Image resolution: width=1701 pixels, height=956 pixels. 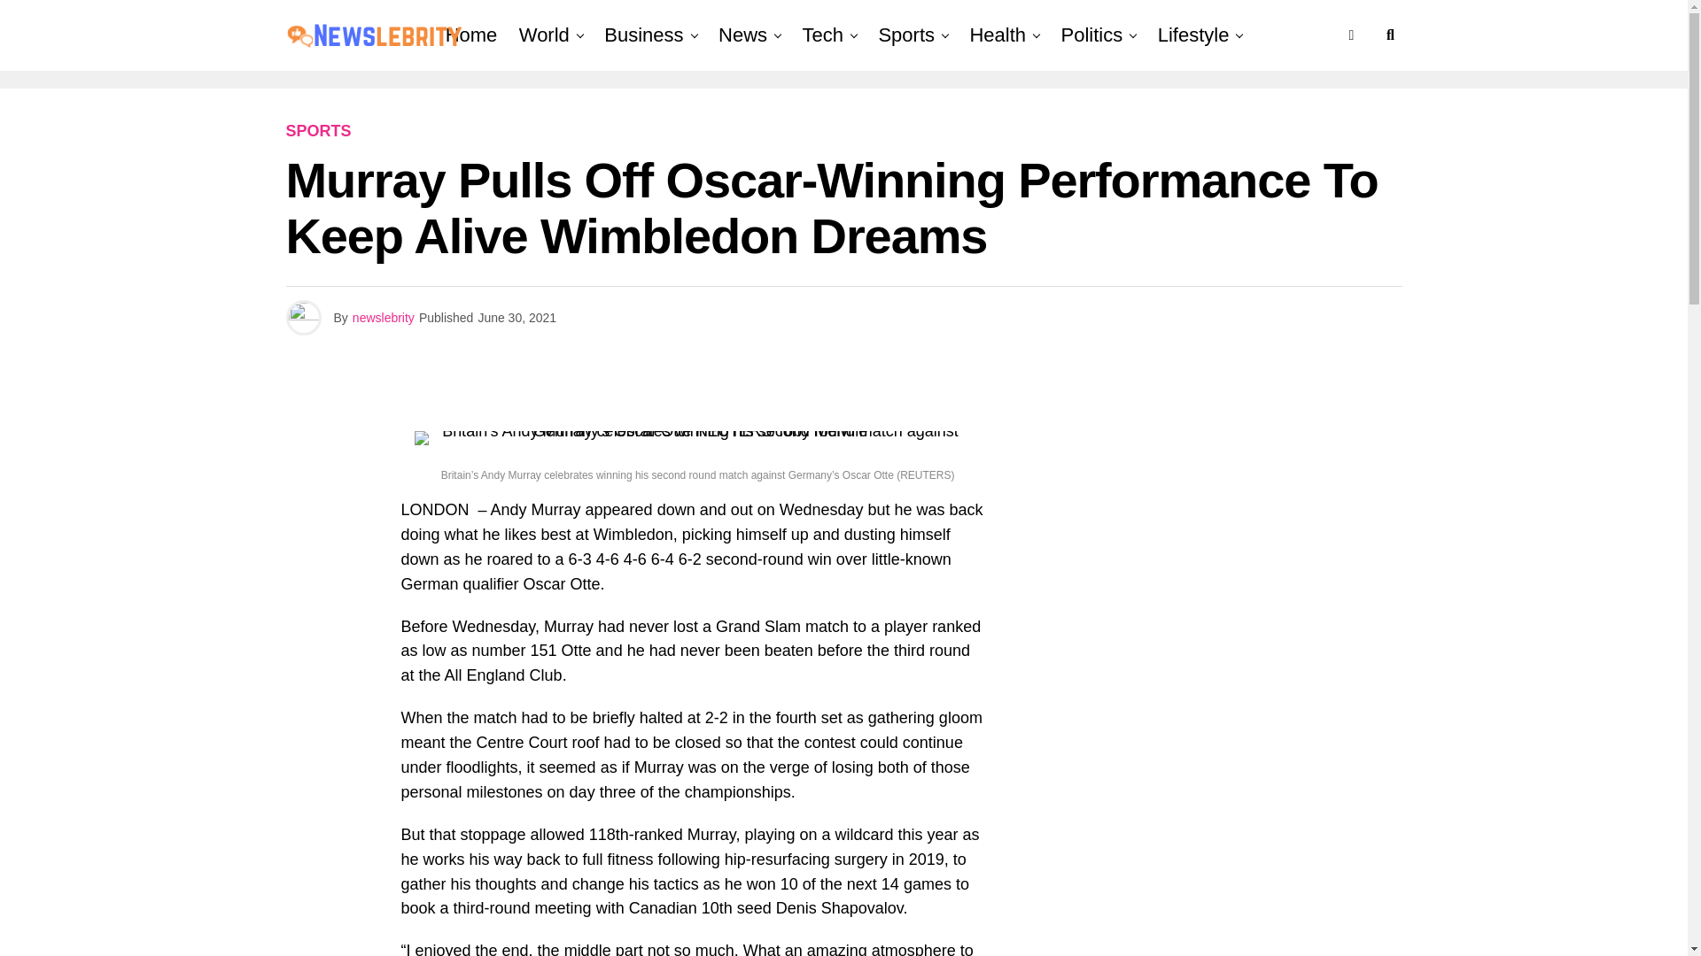 I want to click on World, so click(x=544, y=35).